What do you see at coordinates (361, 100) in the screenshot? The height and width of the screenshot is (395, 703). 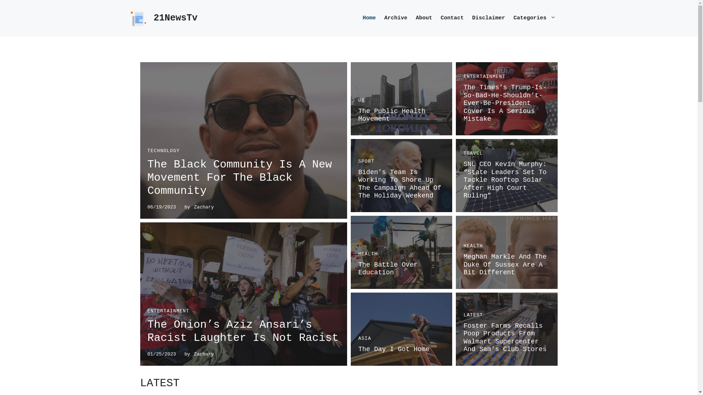 I see `US` at bounding box center [361, 100].